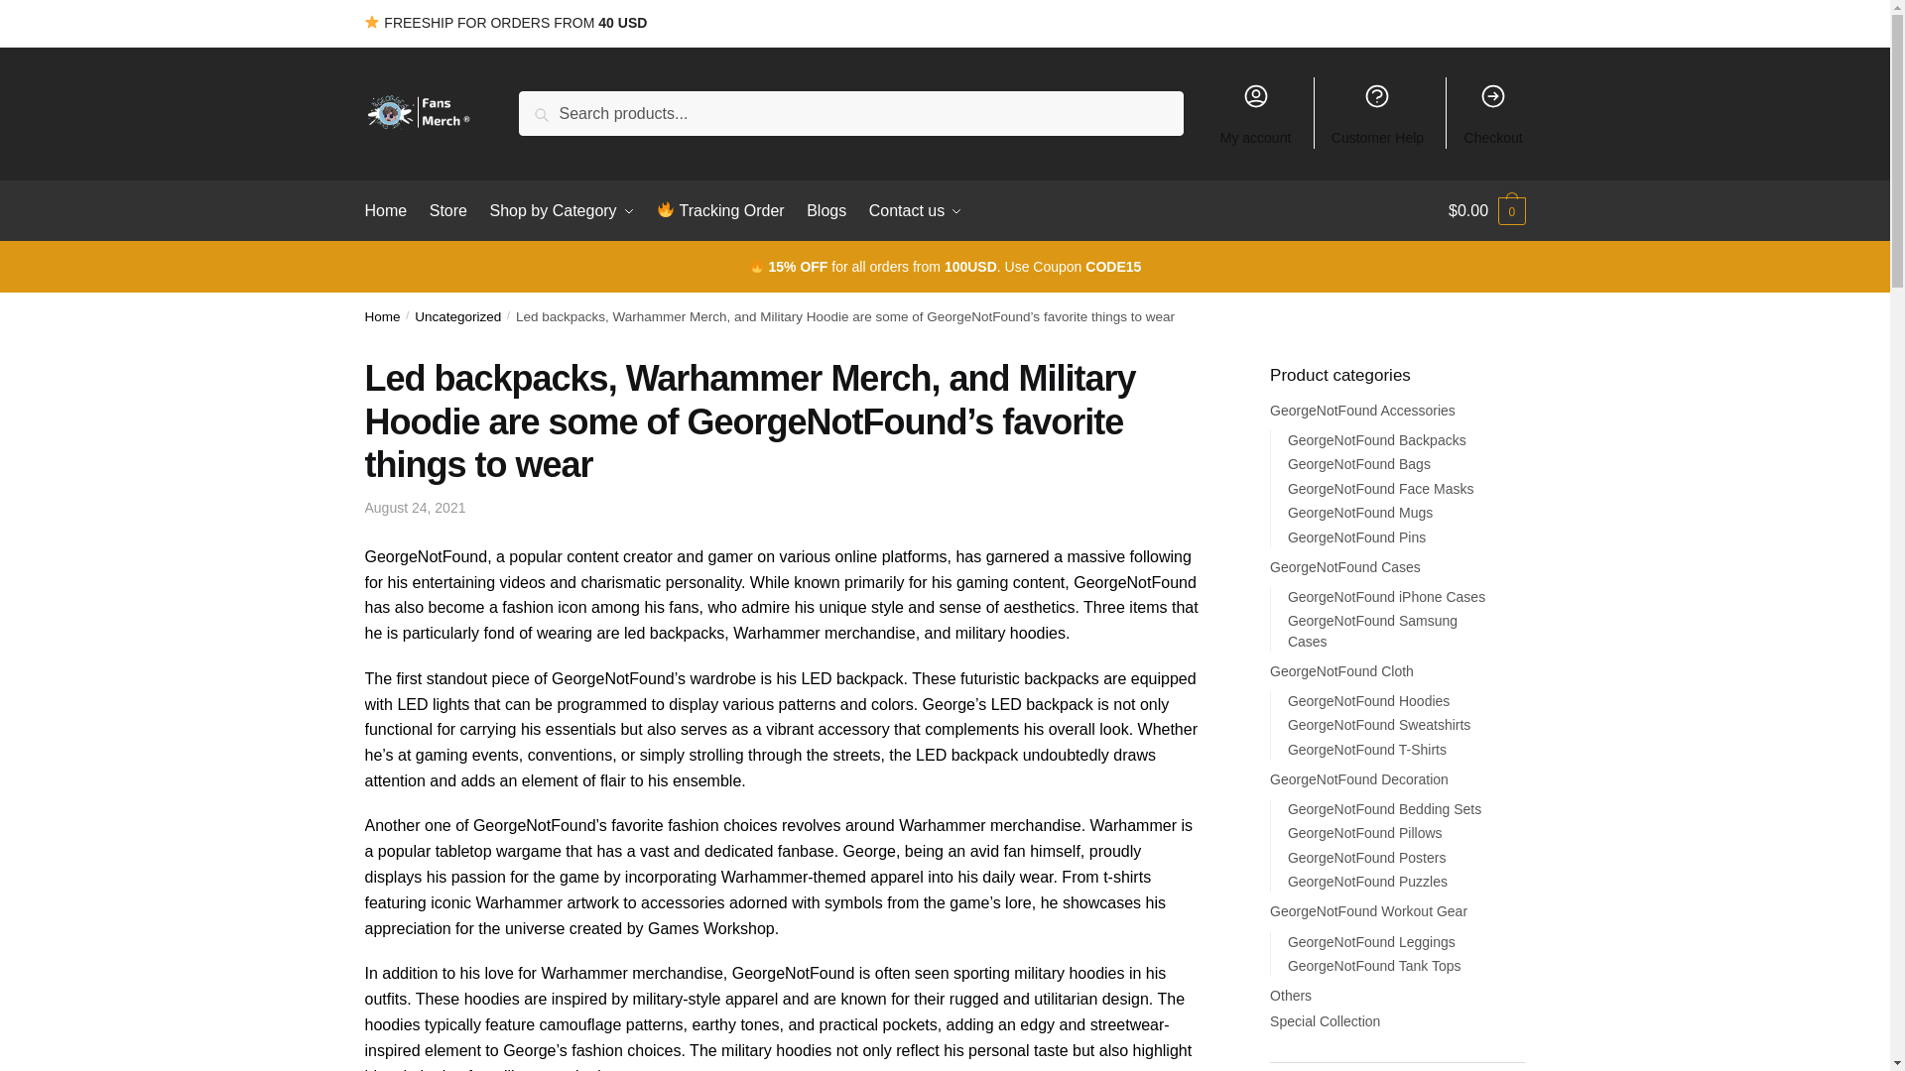  What do you see at coordinates (1486, 210) in the screenshot?
I see `View your shopping cart` at bounding box center [1486, 210].